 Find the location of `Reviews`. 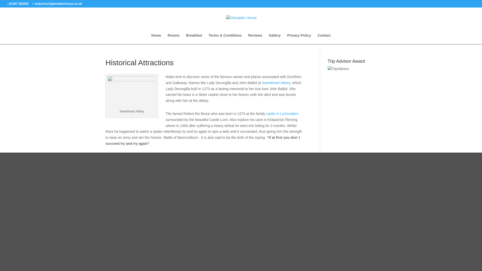

Reviews is located at coordinates (255, 39).